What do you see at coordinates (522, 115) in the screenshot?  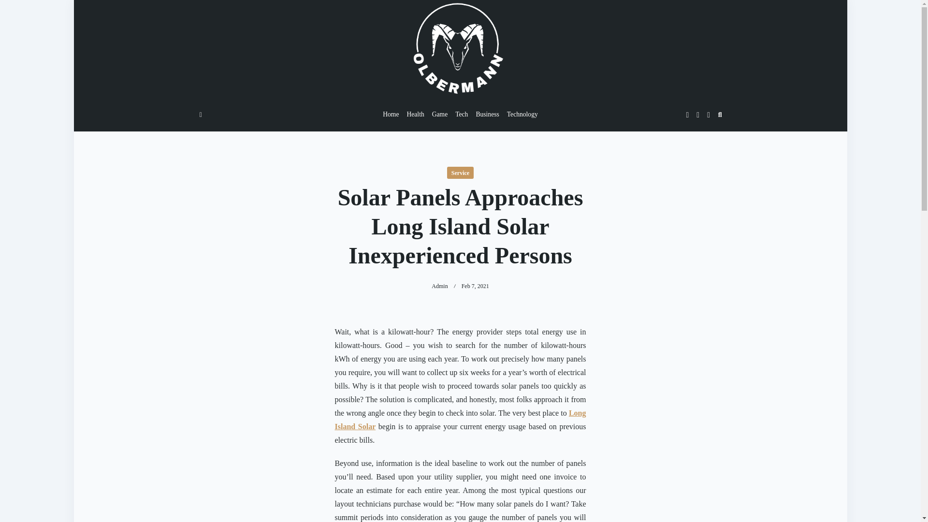 I see `Technology` at bounding box center [522, 115].